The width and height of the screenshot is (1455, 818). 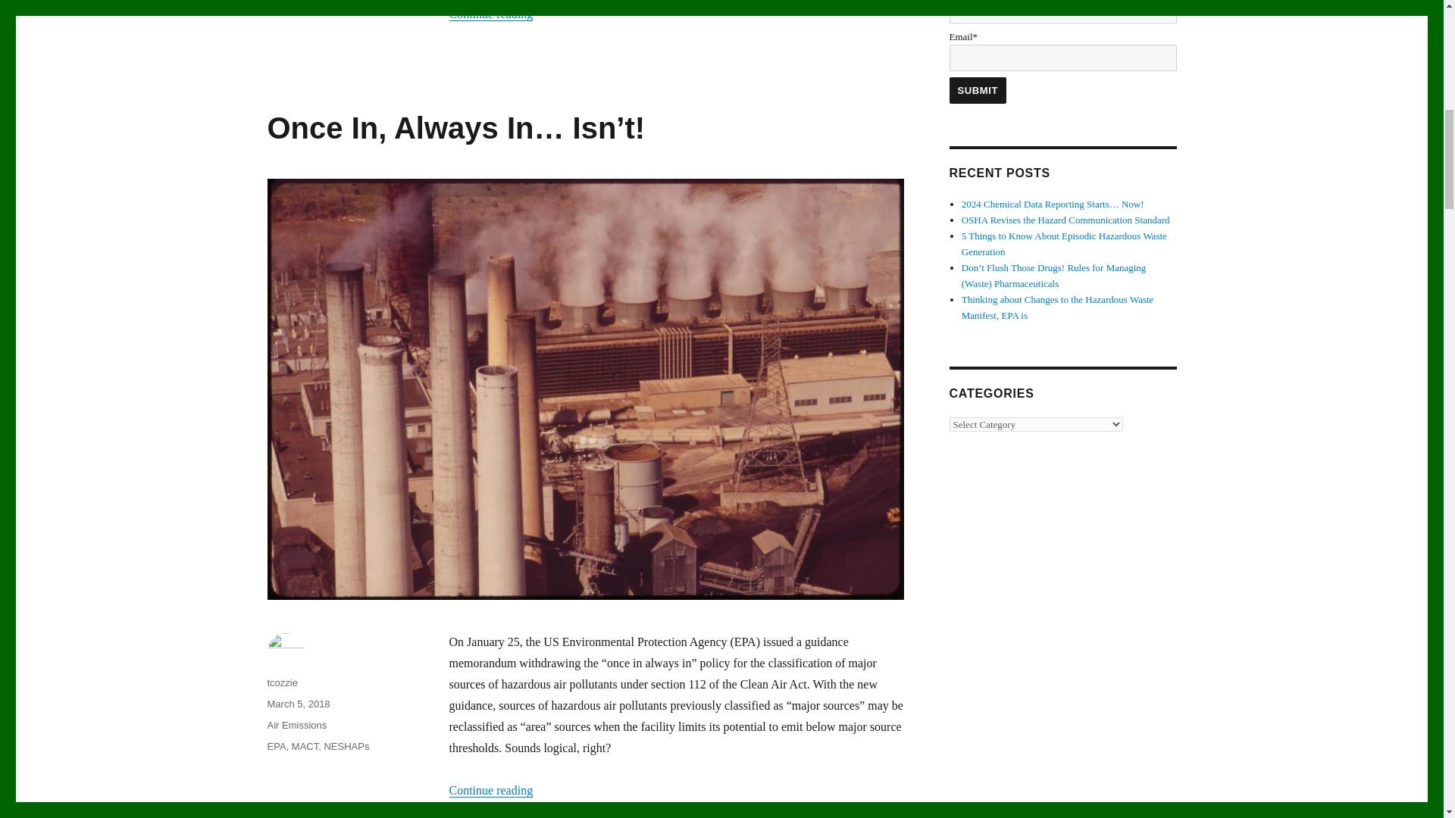 What do you see at coordinates (346, 746) in the screenshot?
I see `NESHAPs` at bounding box center [346, 746].